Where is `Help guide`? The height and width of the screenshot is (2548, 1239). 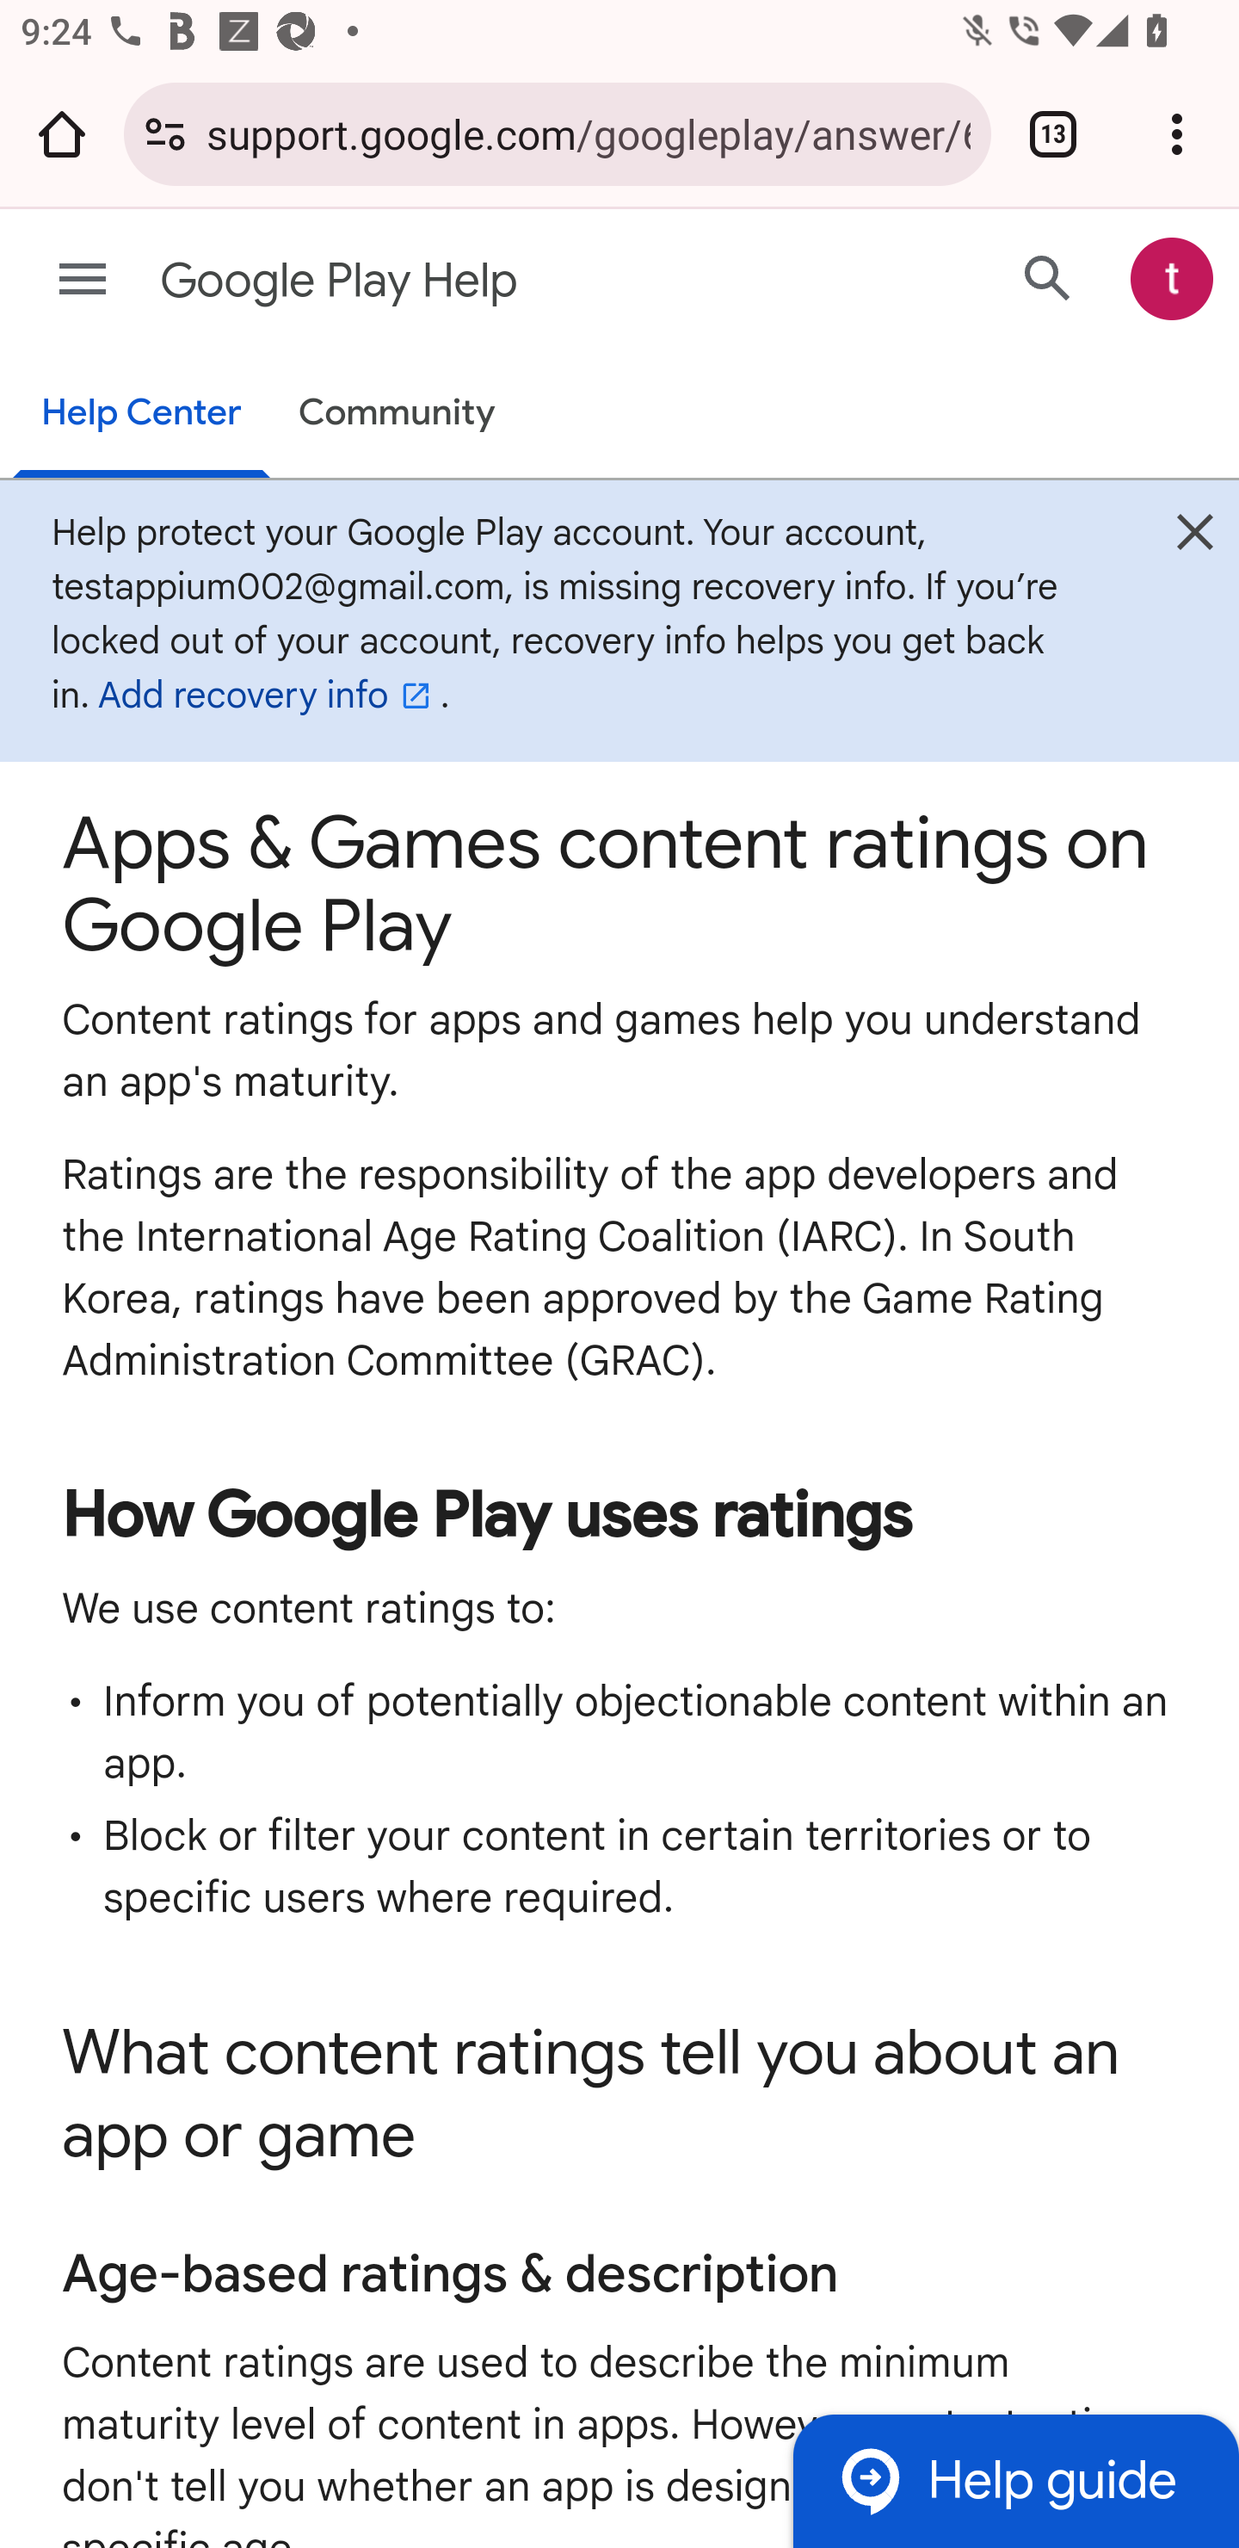
Help guide is located at coordinates (1015, 2482).